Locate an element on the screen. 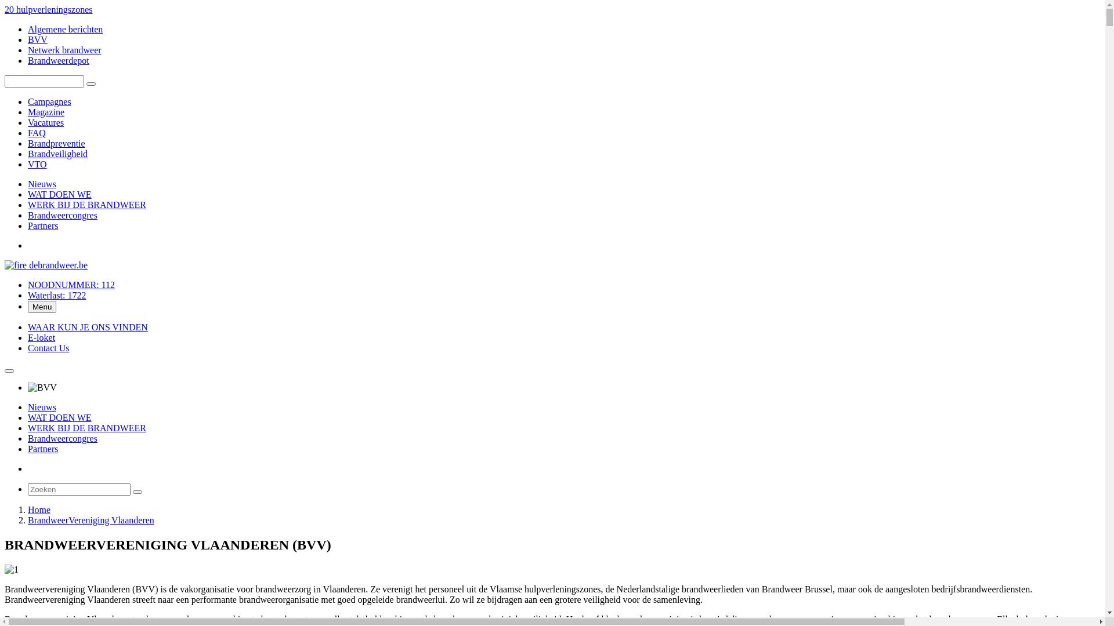  Brandpreventie is located at coordinates (57, 144).